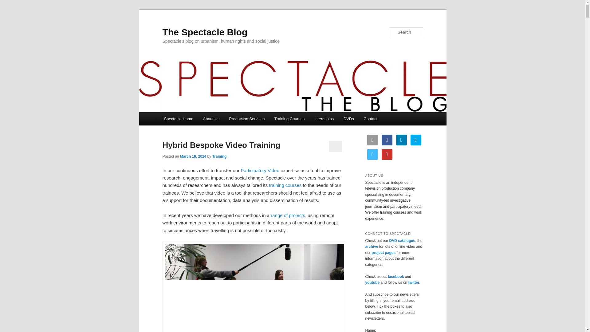 This screenshot has width=590, height=332. Describe the element at coordinates (289, 119) in the screenshot. I see `Training Courses` at that location.